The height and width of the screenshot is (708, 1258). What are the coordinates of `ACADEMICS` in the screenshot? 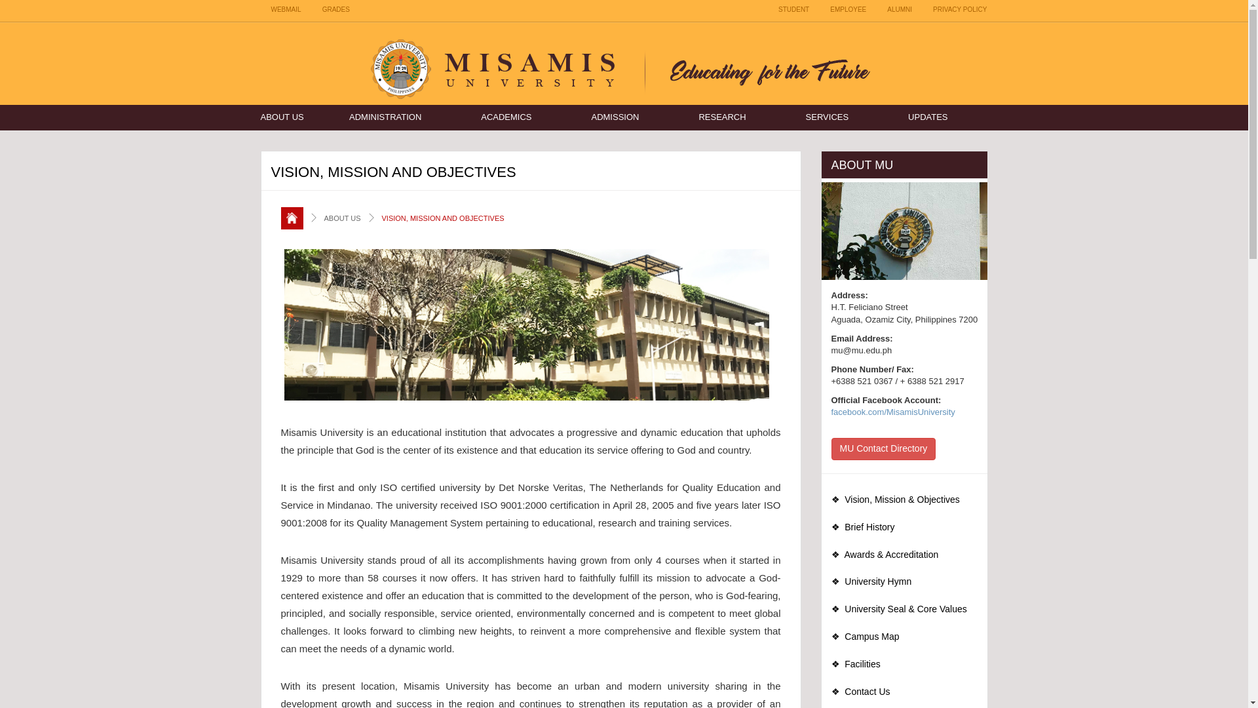 It's located at (525, 117).